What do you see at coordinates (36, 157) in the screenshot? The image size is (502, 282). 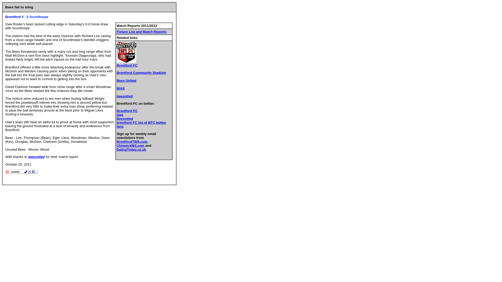 I see `beesotted` at bounding box center [36, 157].